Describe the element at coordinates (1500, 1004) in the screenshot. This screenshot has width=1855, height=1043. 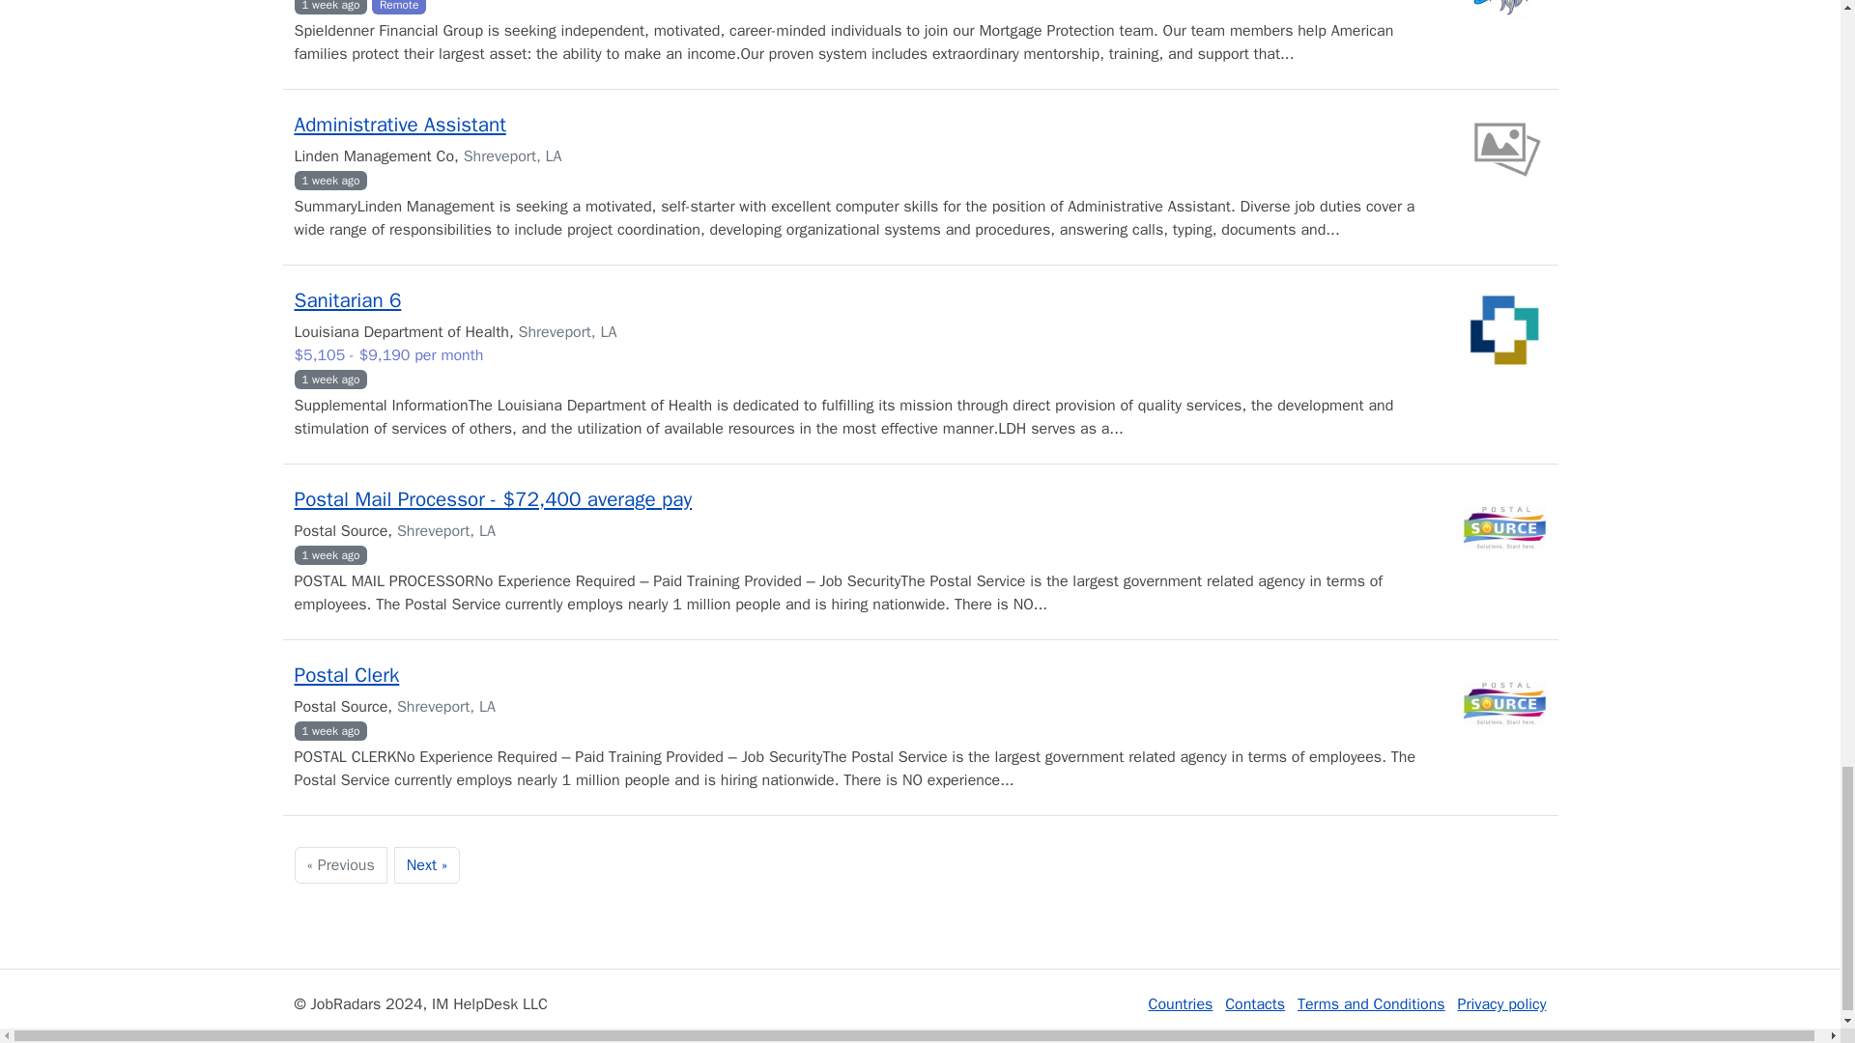
I see `Privacy policy` at that location.